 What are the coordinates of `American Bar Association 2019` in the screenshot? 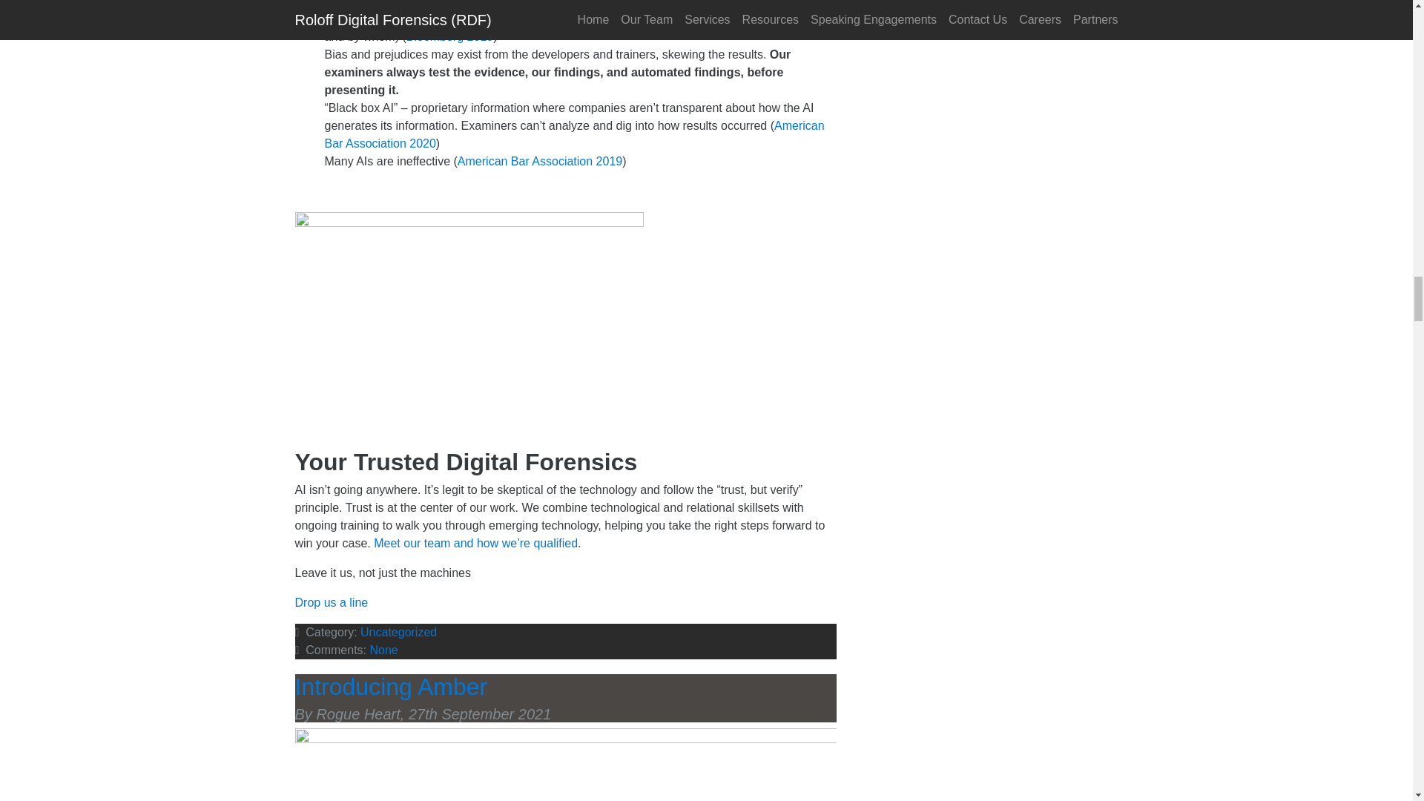 It's located at (540, 161).